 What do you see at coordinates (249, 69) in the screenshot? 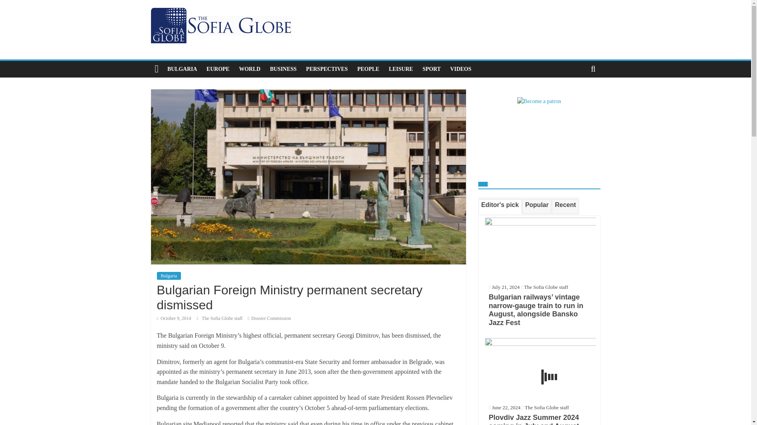
I see `WORLD` at bounding box center [249, 69].